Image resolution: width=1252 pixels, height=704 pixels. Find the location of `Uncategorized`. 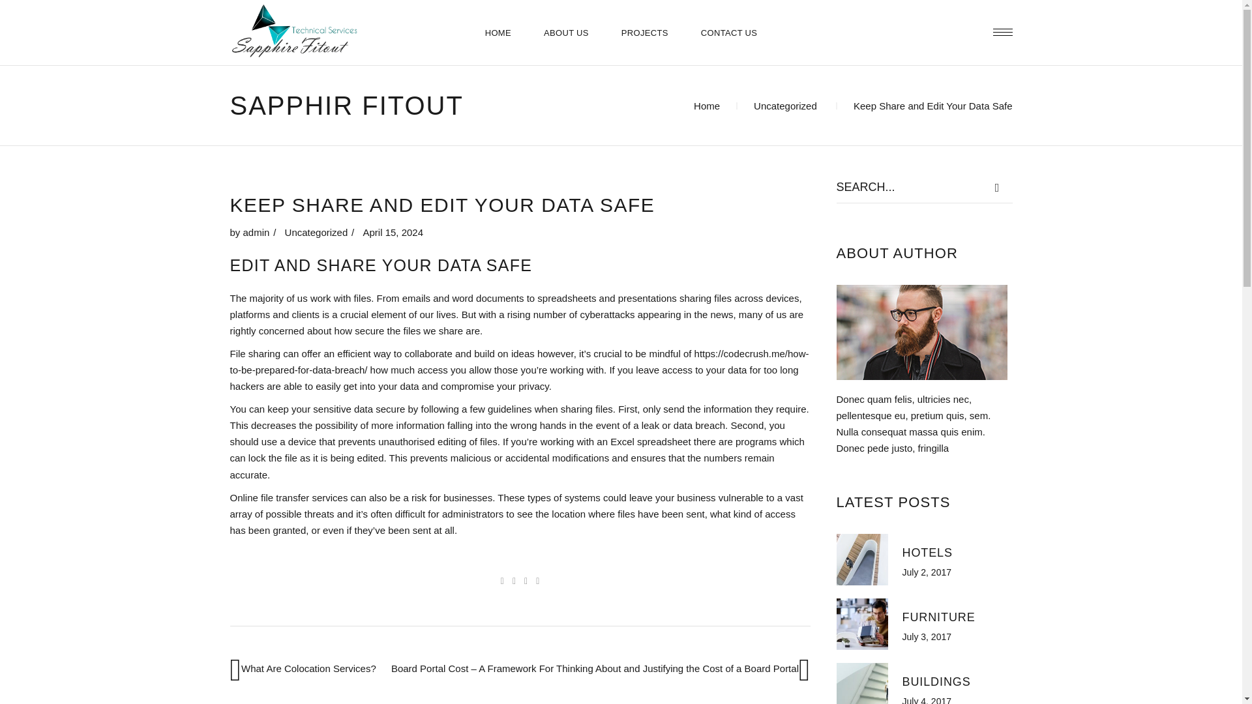

Uncategorized is located at coordinates (785, 106).